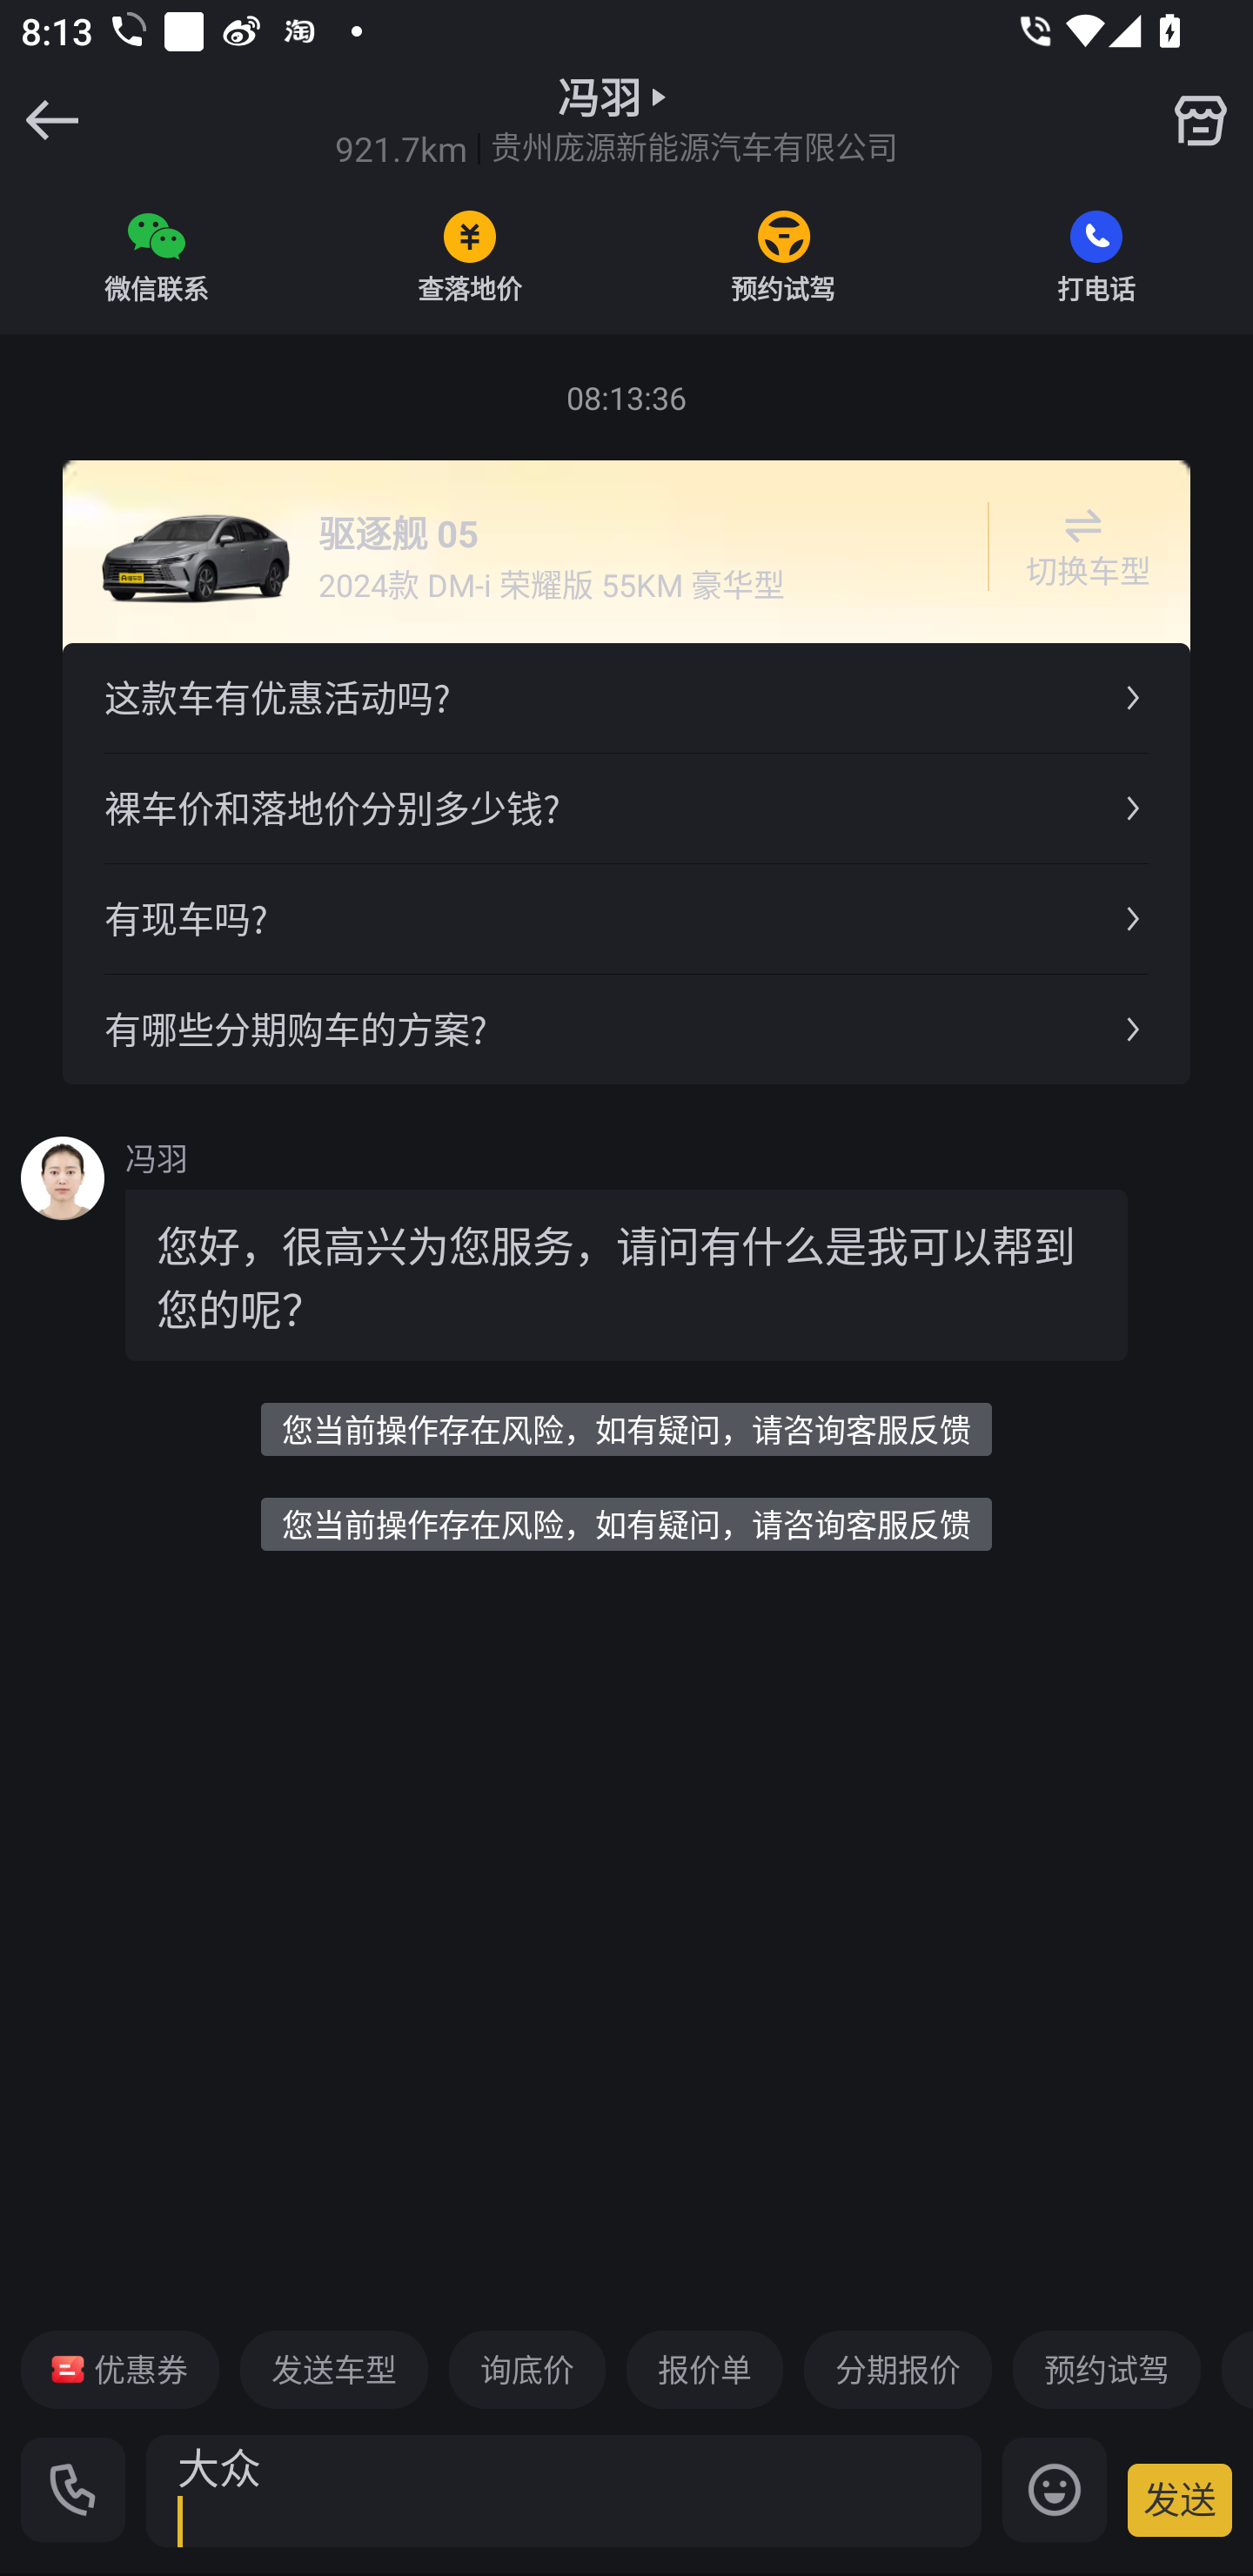 The height and width of the screenshot is (2576, 1253). Describe the element at coordinates (1082, 547) in the screenshot. I see `切换车型` at that location.